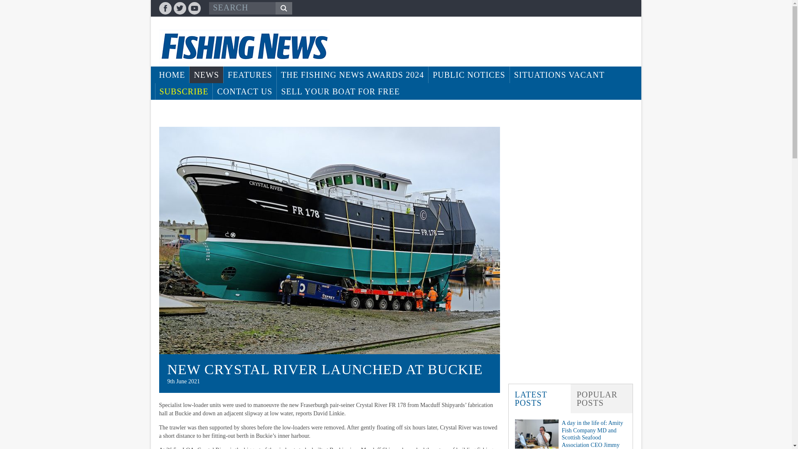  I want to click on Search, so click(283, 8).